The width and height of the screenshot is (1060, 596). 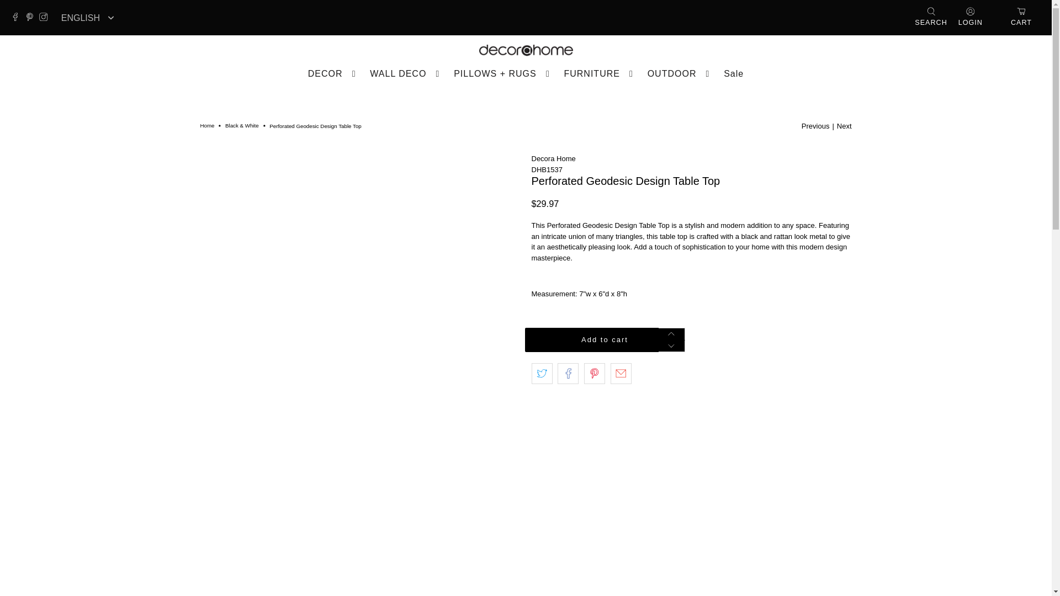 What do you see at coordinates (621, 373) in the screenshot?
I see `Email this to a friend` at bounding box center [621, 373].